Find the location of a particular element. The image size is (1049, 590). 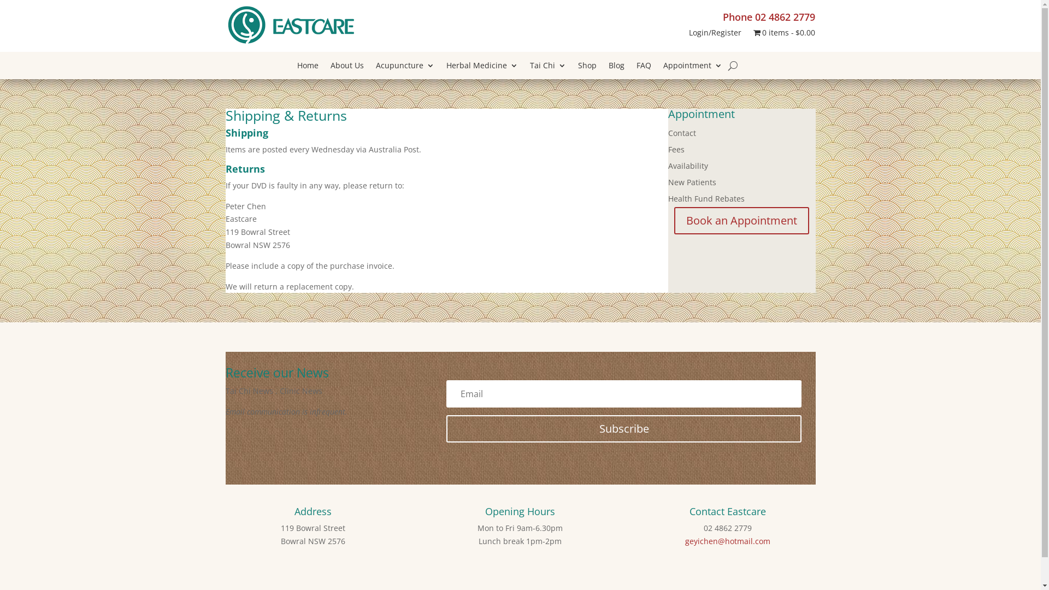

Tai Chi is located at coordinates (548, 68).